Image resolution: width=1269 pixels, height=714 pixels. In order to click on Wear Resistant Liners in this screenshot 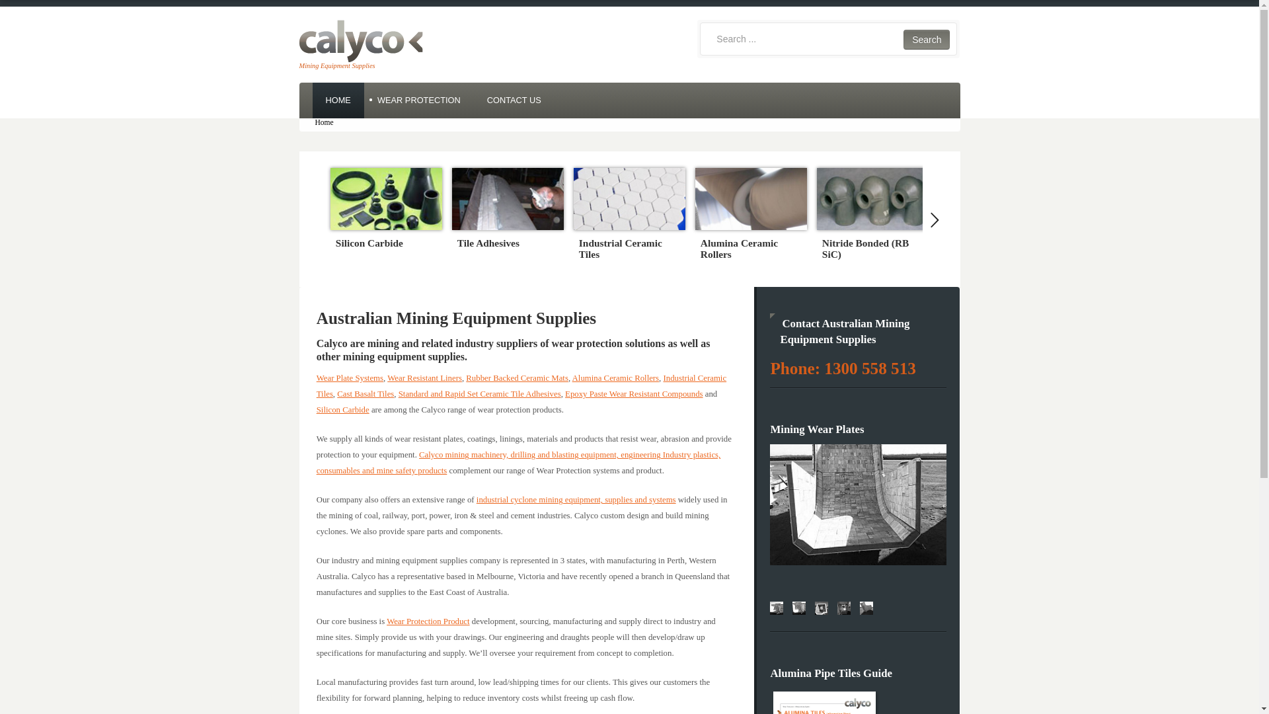, I will do `click(424, 378)`.